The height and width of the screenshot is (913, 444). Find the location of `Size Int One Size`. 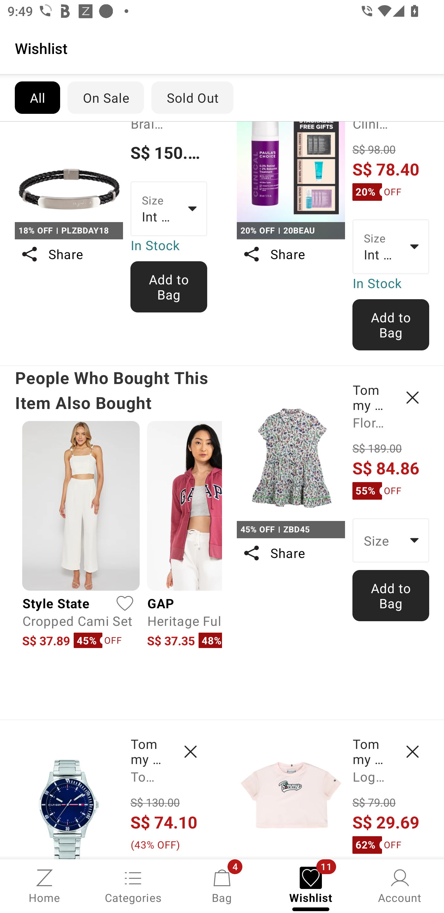

Size Int One Size is located at coordinates (169, 209).